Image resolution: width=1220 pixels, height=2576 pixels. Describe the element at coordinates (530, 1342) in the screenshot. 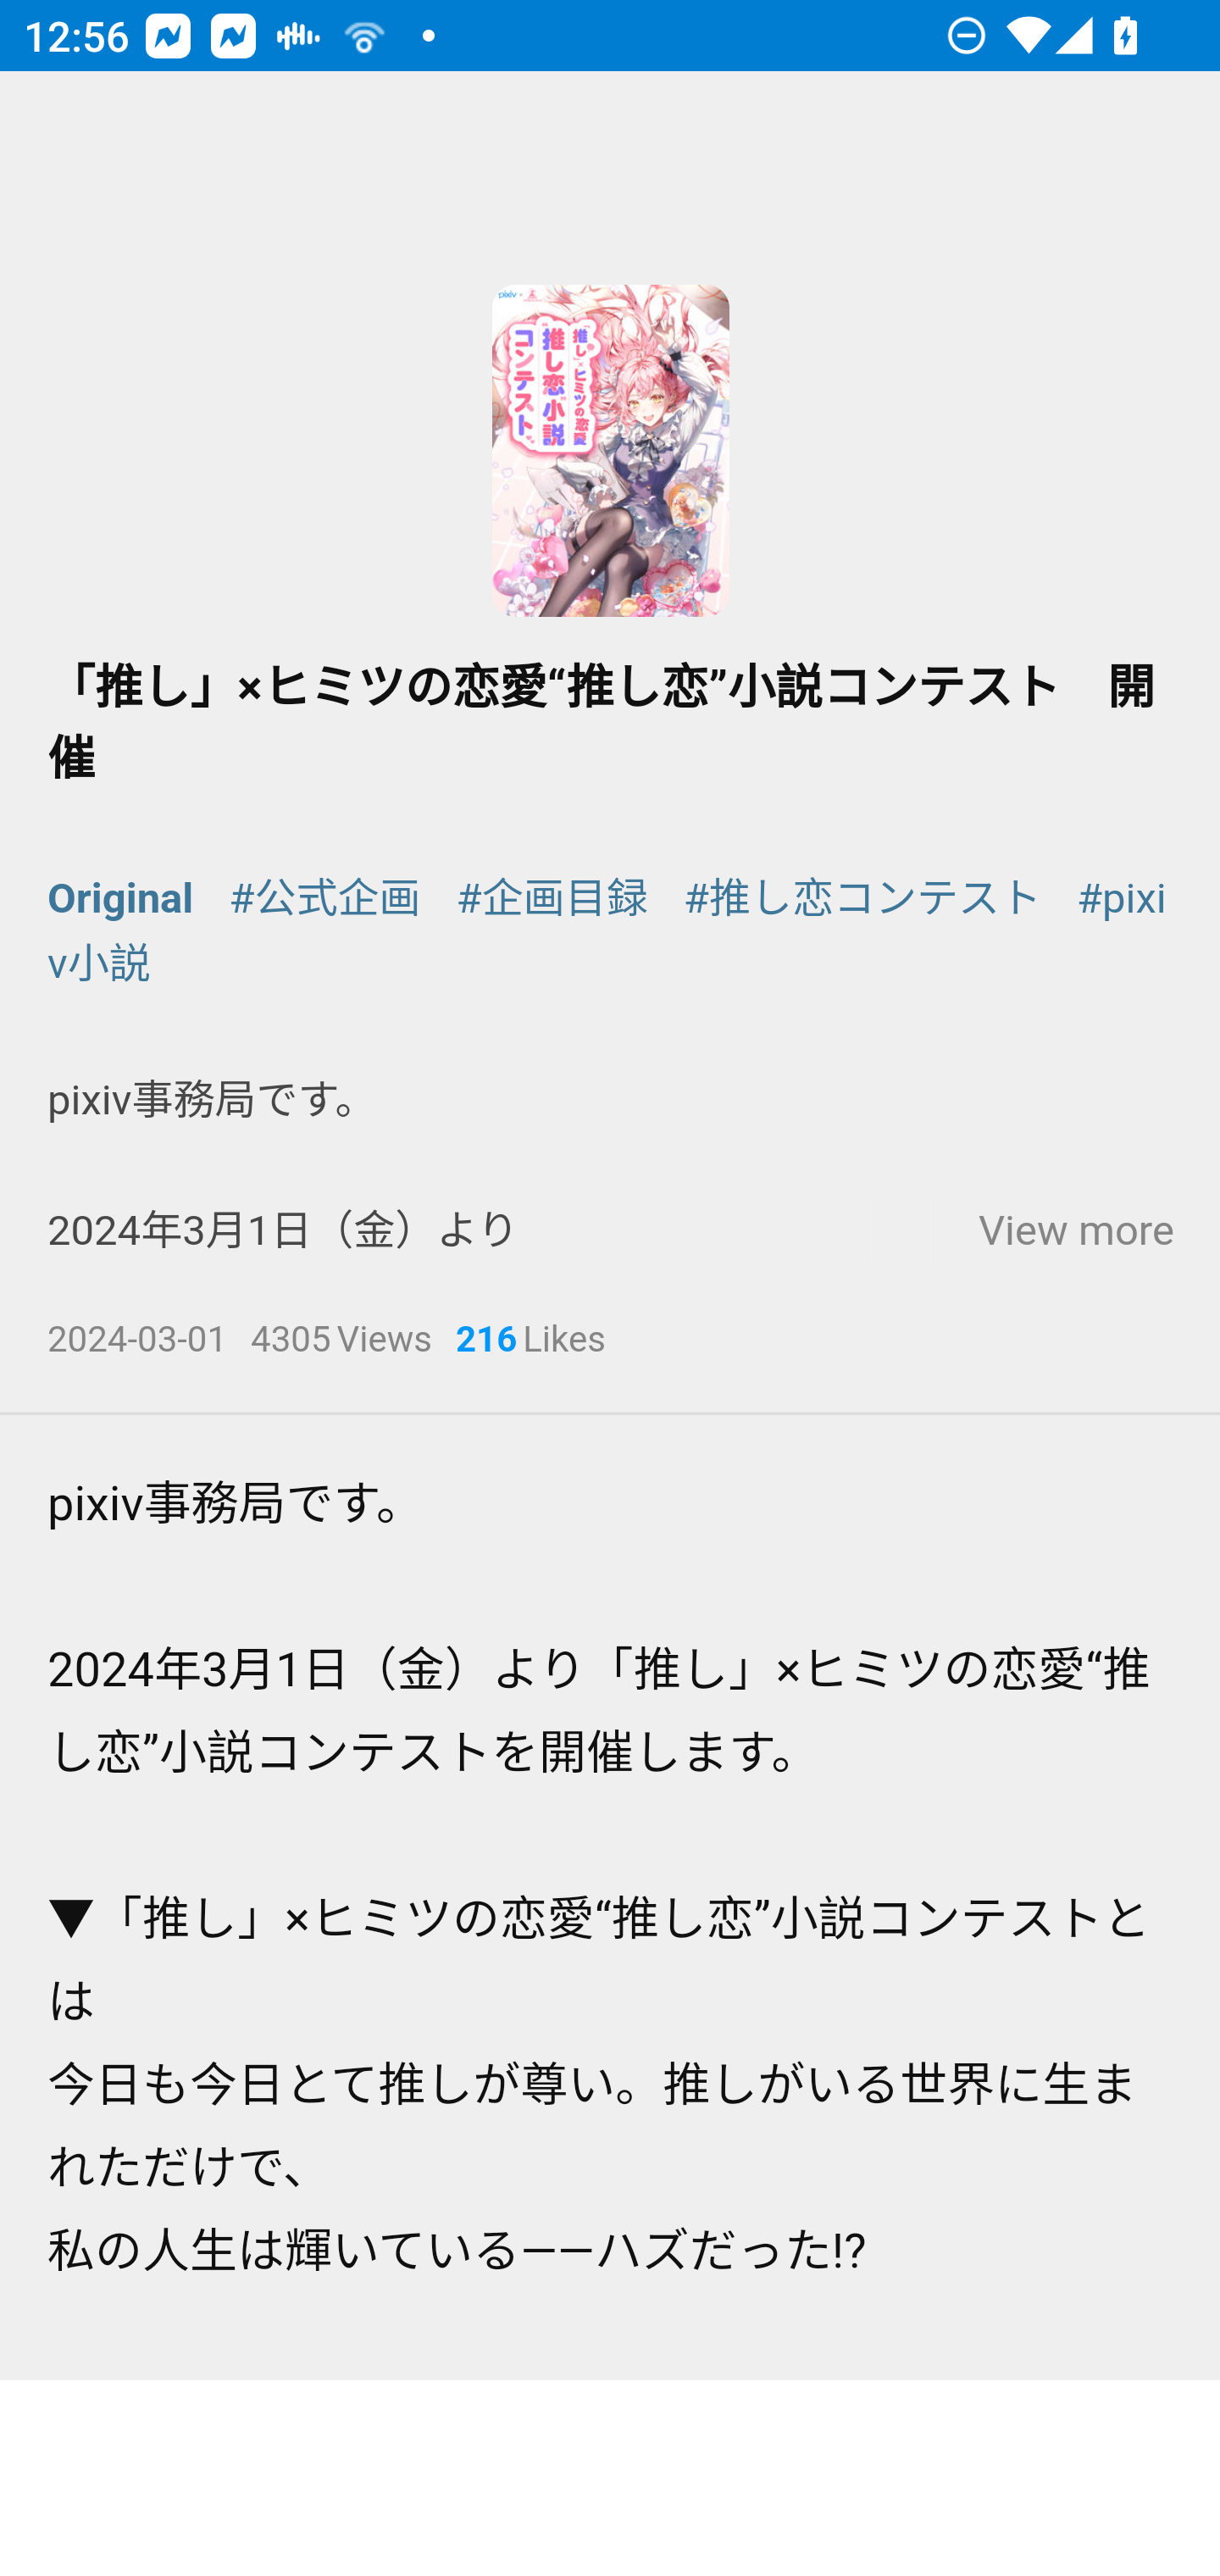

I see `216Likes` at that location.